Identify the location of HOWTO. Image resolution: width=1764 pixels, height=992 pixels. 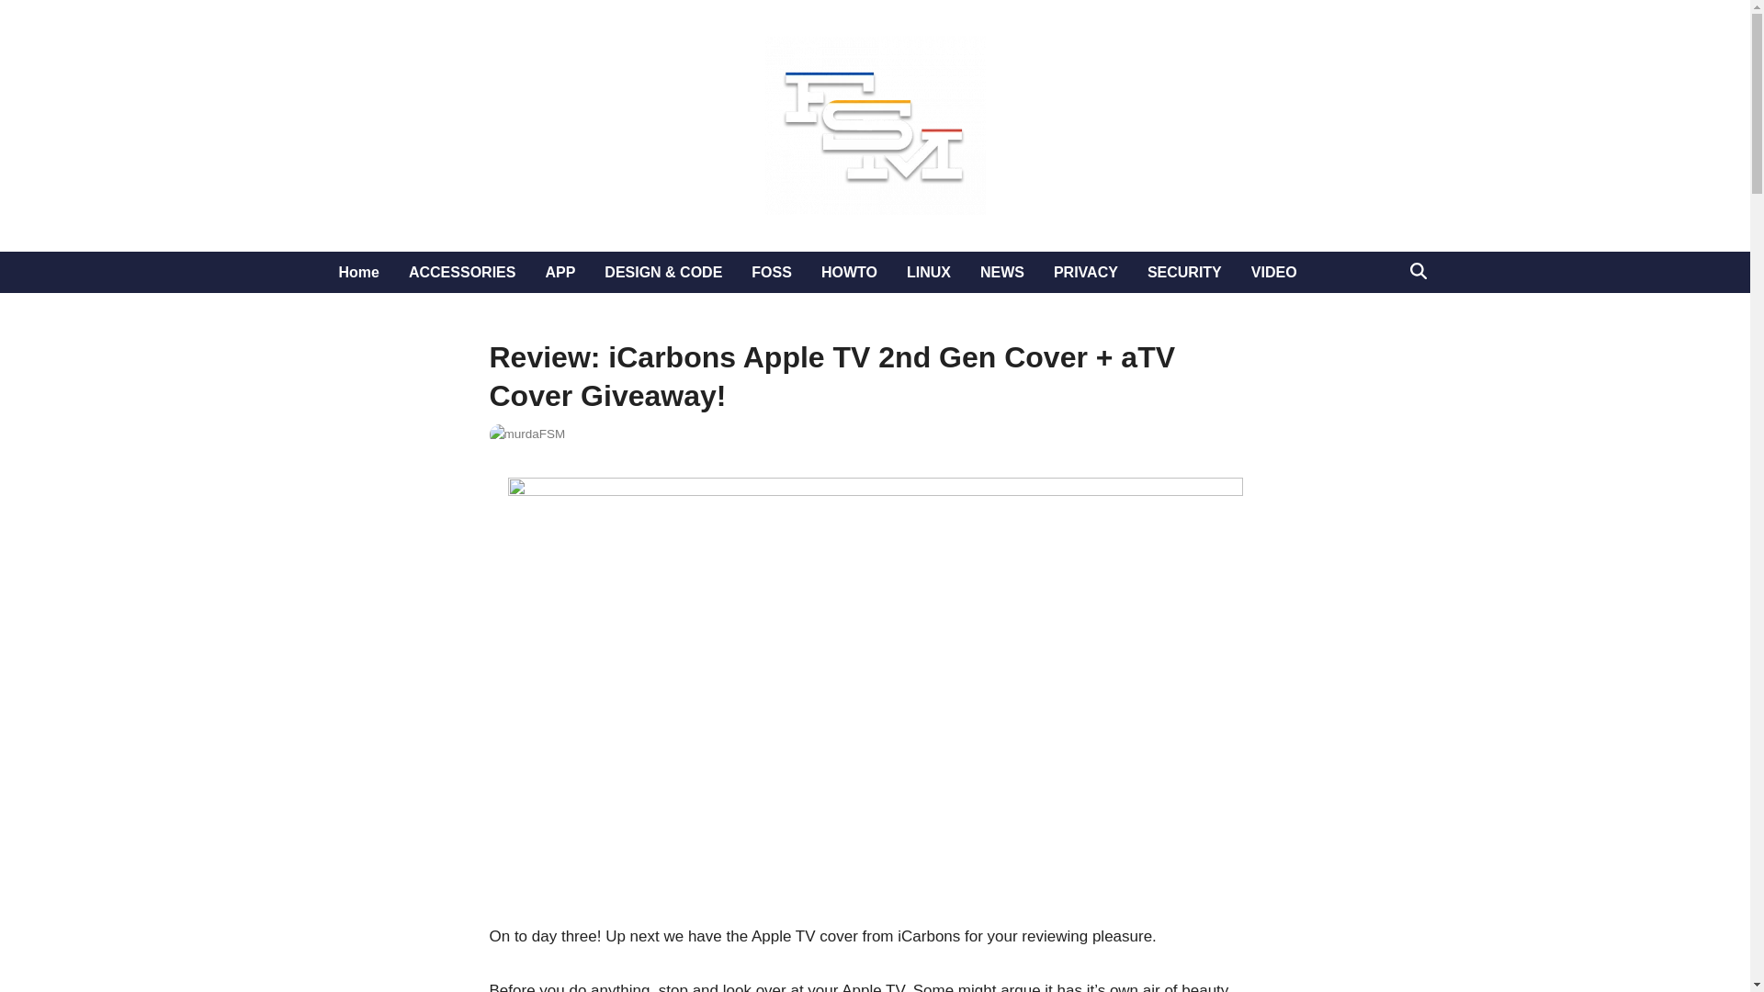
(849, 272).